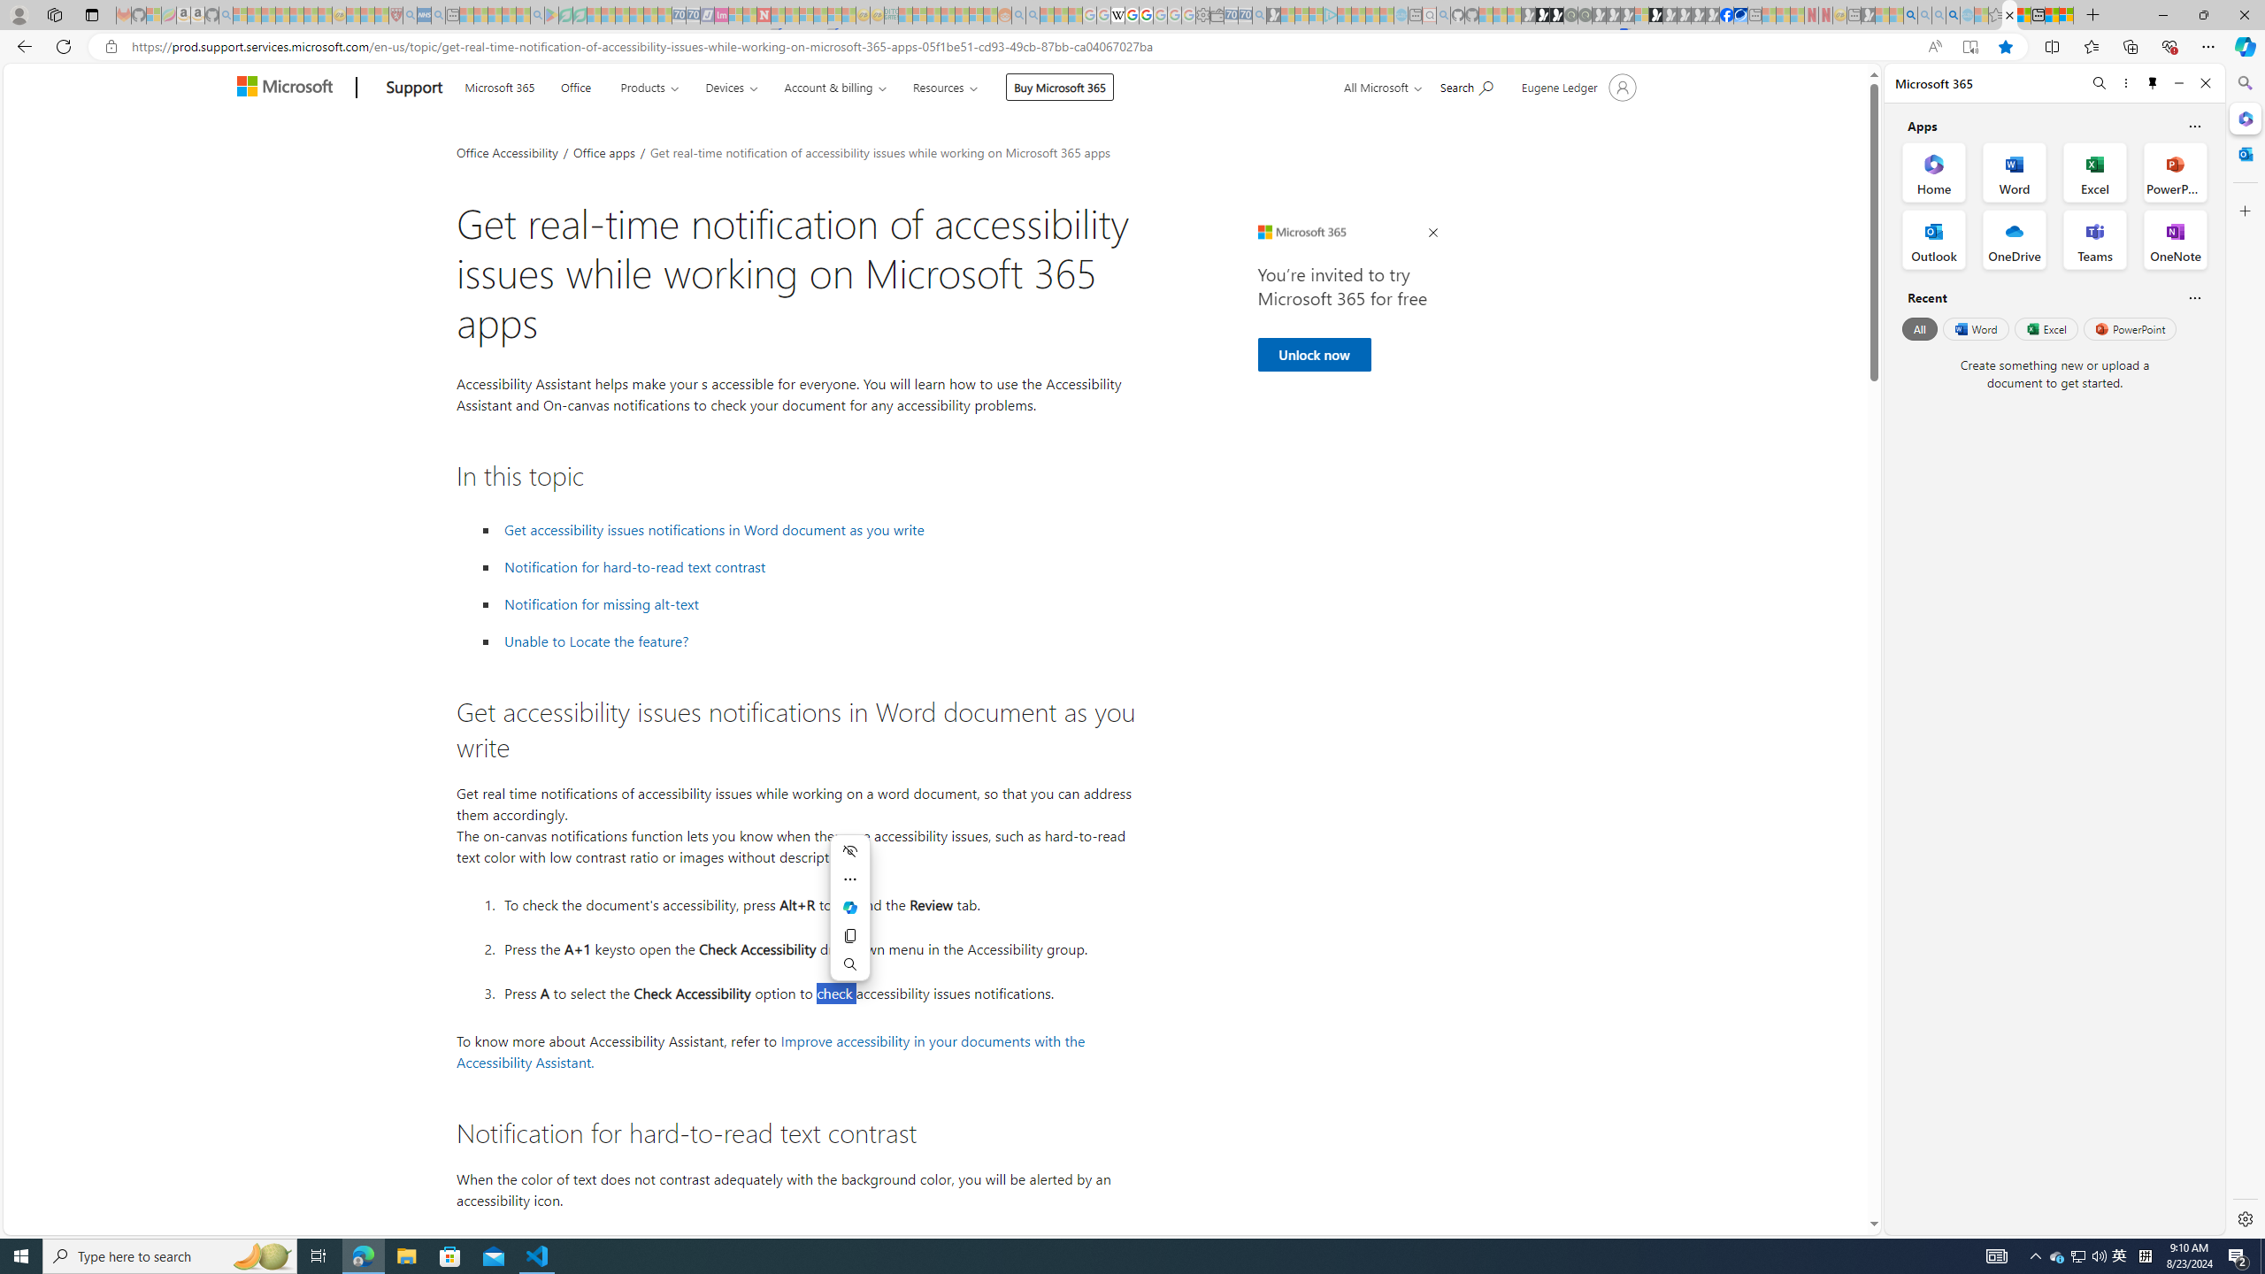  What do you see at coordinates (2175, 172) in the screenshot?
I see `PowerPoint Office App` at bounding box center [2175, 172].